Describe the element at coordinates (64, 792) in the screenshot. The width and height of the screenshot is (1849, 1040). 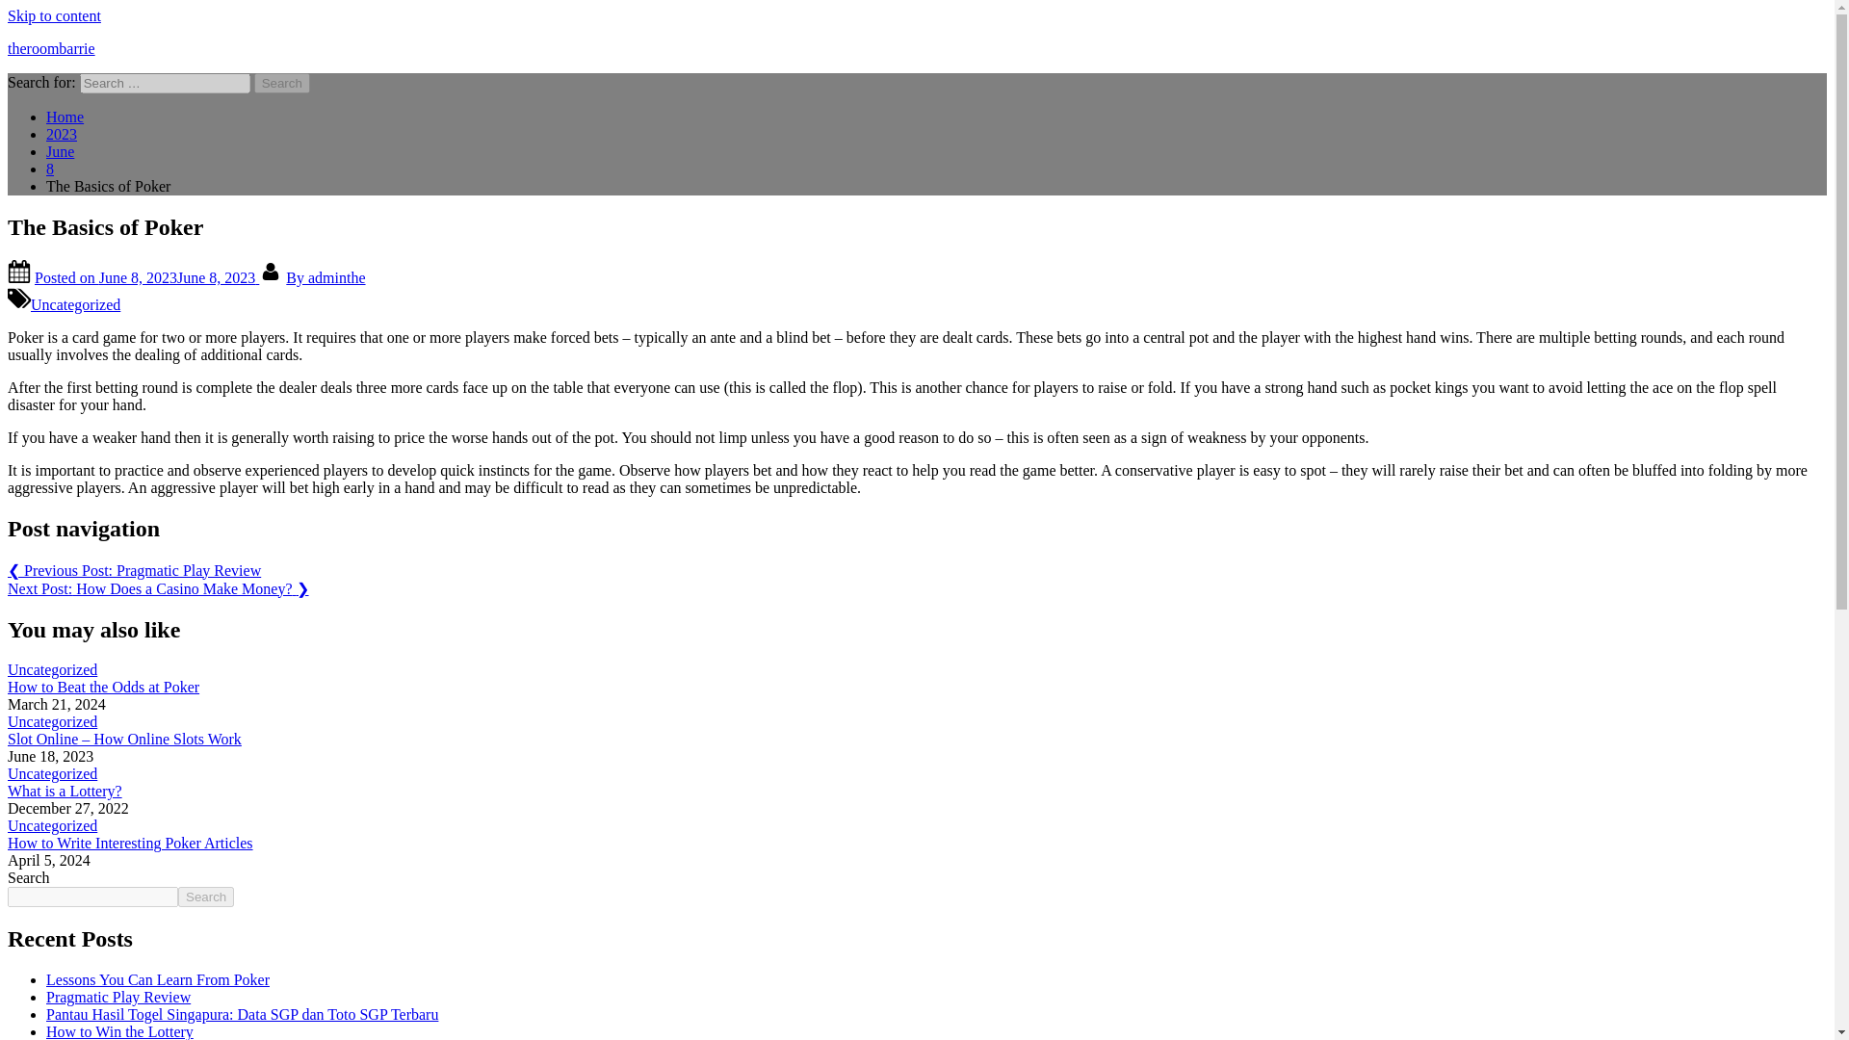
I see `What is a Lottery?` at that location.